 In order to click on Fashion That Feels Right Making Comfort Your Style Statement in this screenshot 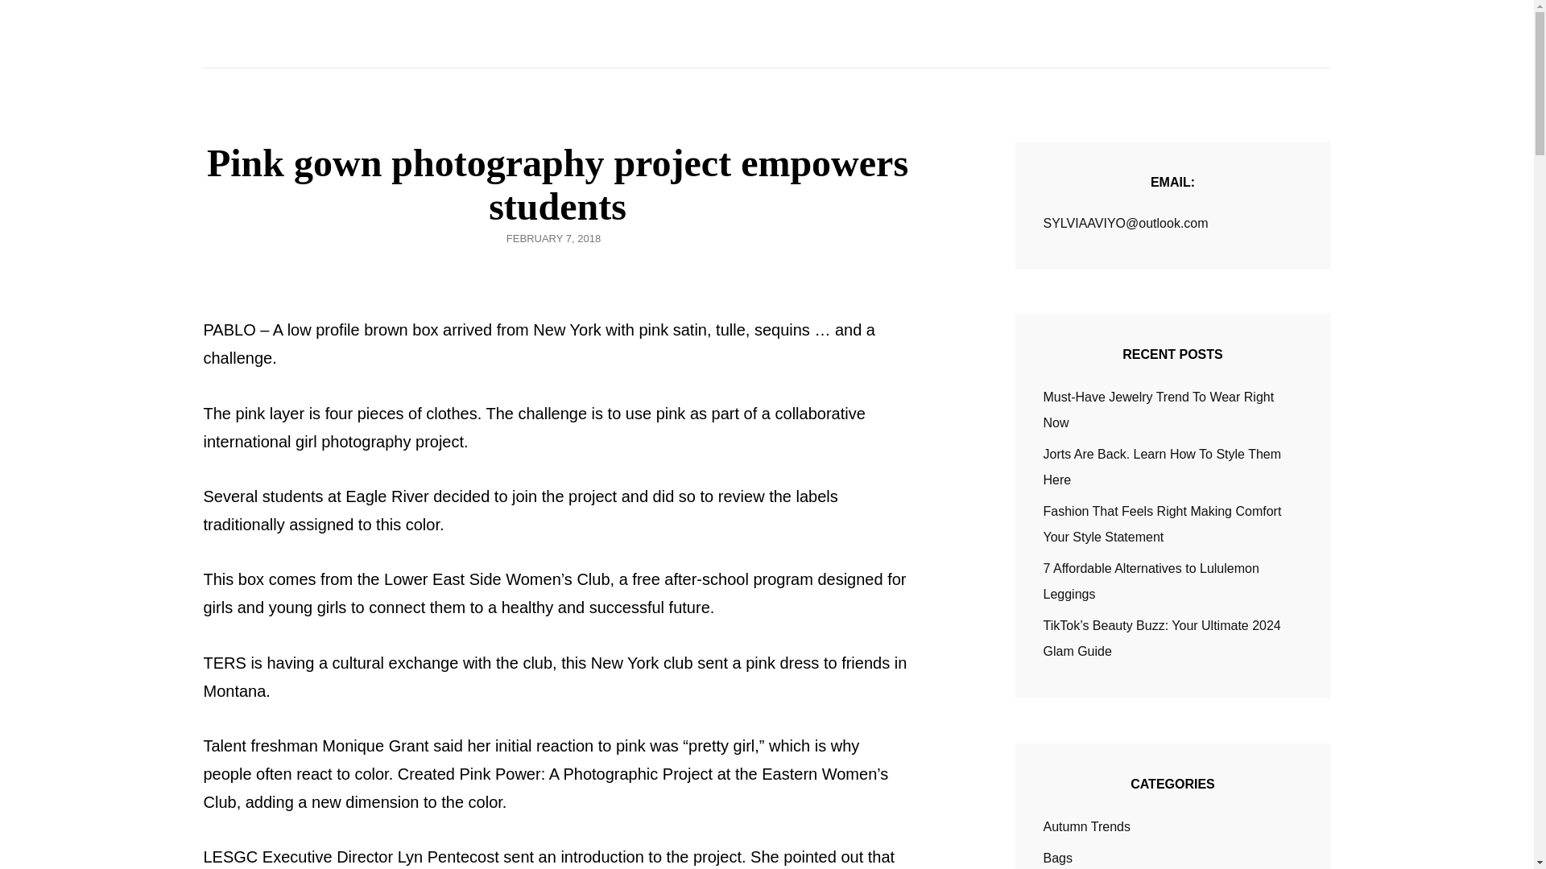, I will do `click(1163, 525)`.